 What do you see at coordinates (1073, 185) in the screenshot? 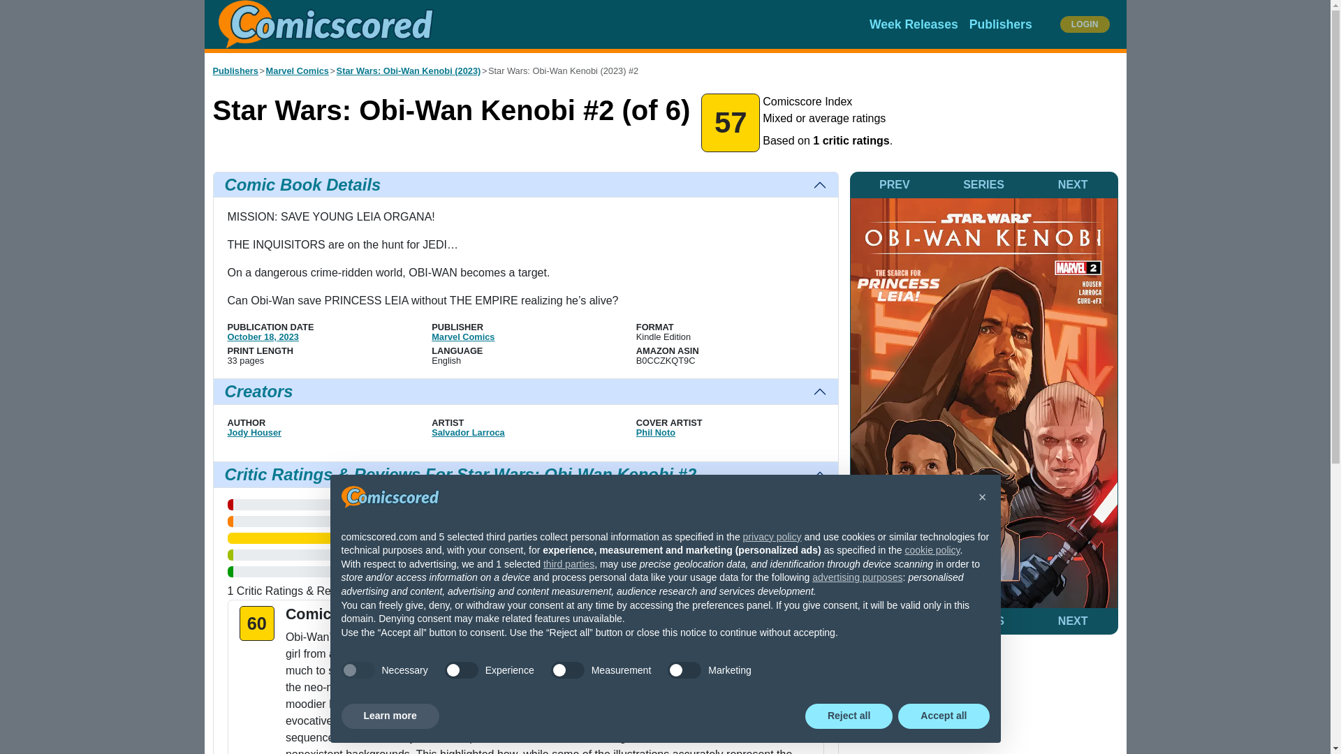
I see `Next` at bounding box center [1073, 185].